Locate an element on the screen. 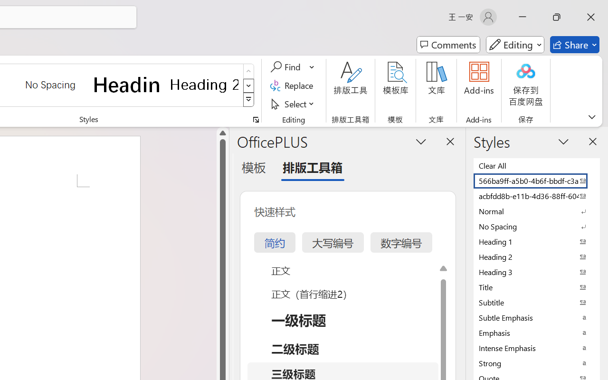  Comments is located at coordinates (448, 45).